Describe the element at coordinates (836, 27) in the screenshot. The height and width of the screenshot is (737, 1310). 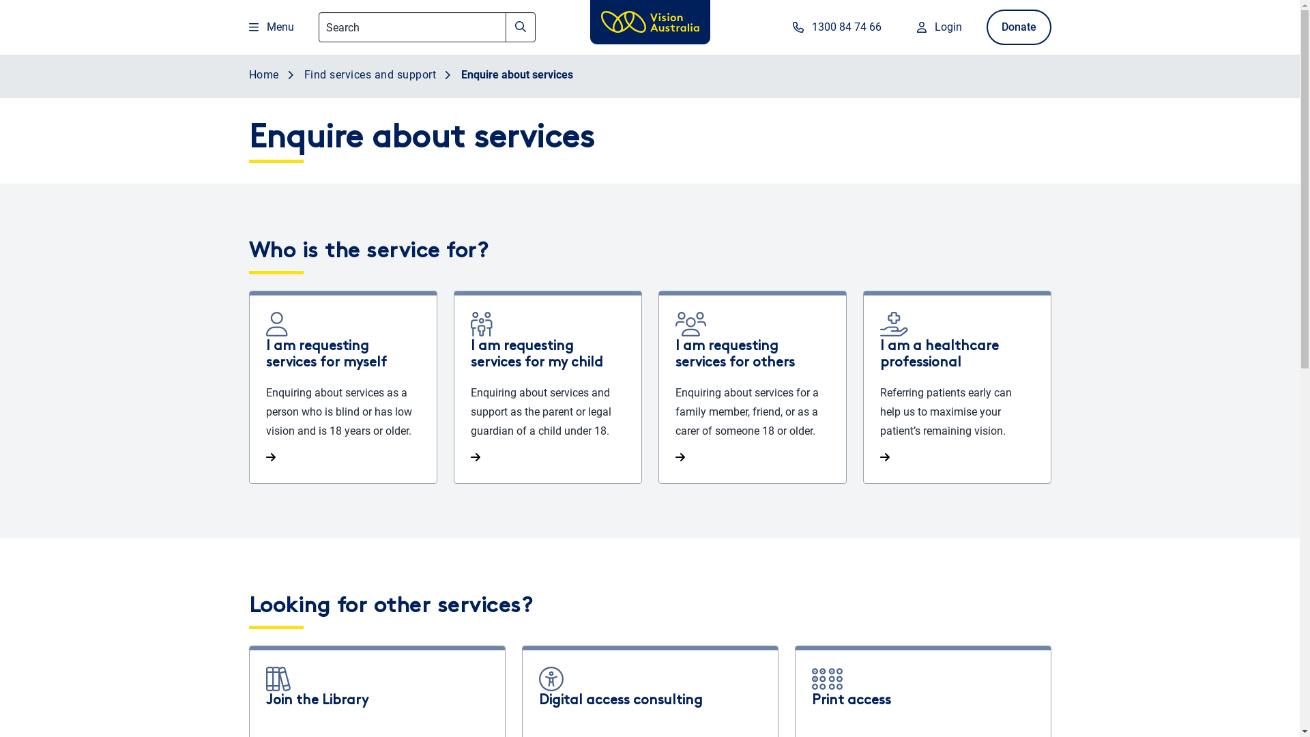
I see `1300 84 74 66` at that location.